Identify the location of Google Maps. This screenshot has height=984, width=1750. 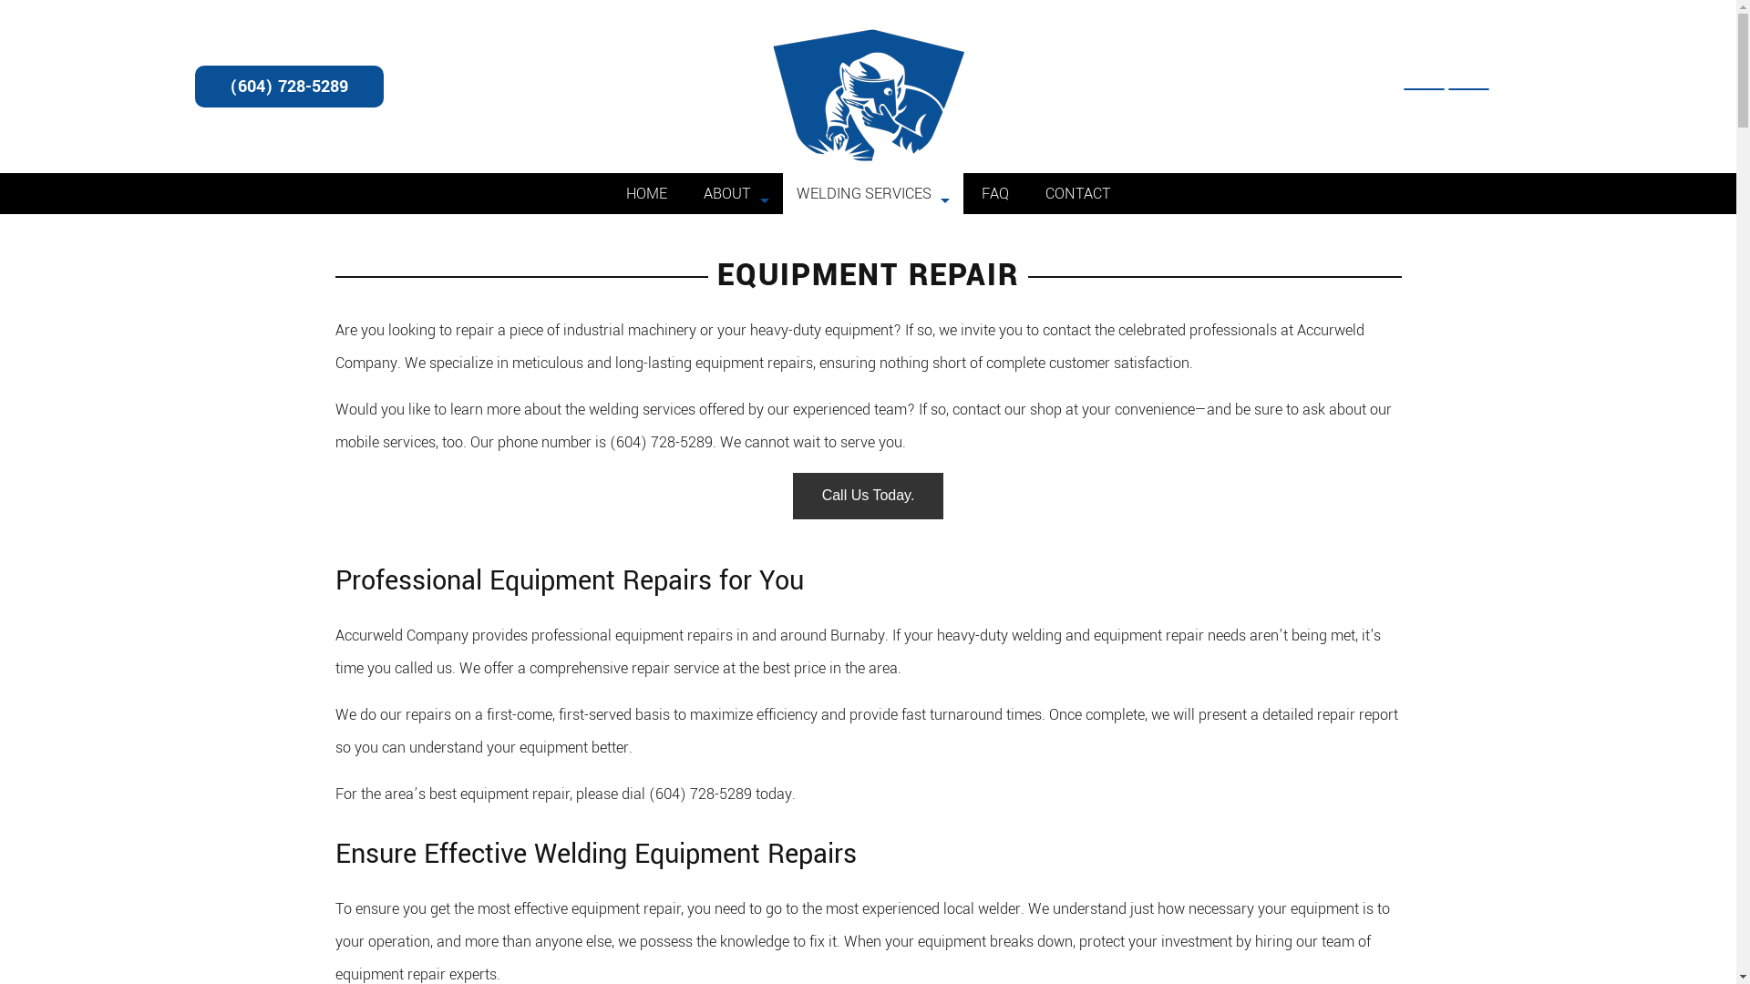
(1469, 89).